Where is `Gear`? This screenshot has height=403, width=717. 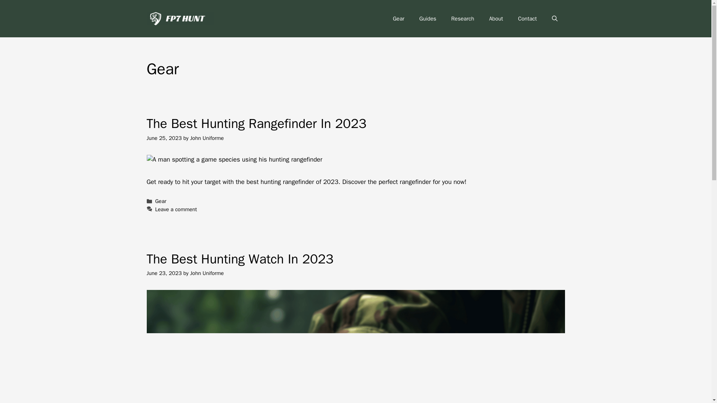 Gear is located at coordinates (161, 201).